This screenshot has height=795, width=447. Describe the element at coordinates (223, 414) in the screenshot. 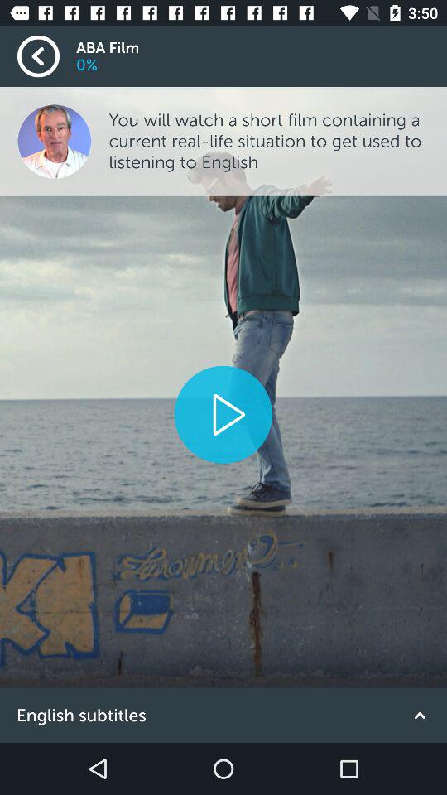

I see `select item above the no subtitles` at that location.